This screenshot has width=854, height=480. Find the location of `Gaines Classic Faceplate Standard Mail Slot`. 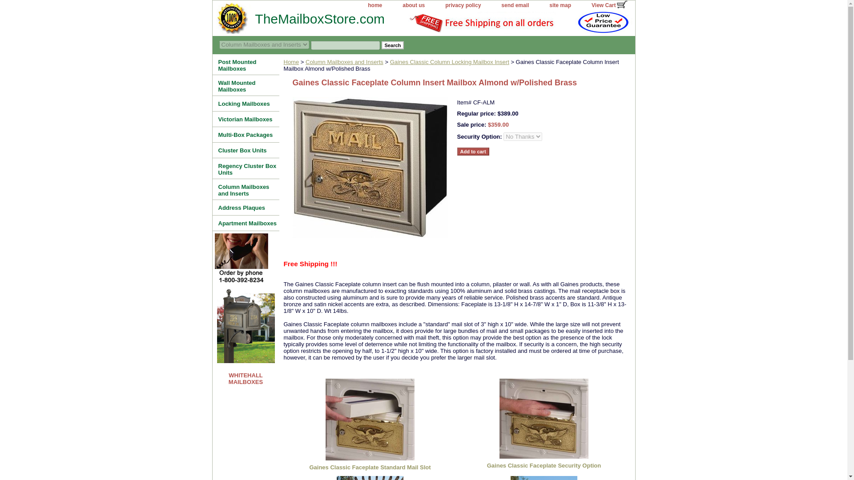

Gaines Classic Faceplate Standard Mail Slot is located at coordinates (370, 420).